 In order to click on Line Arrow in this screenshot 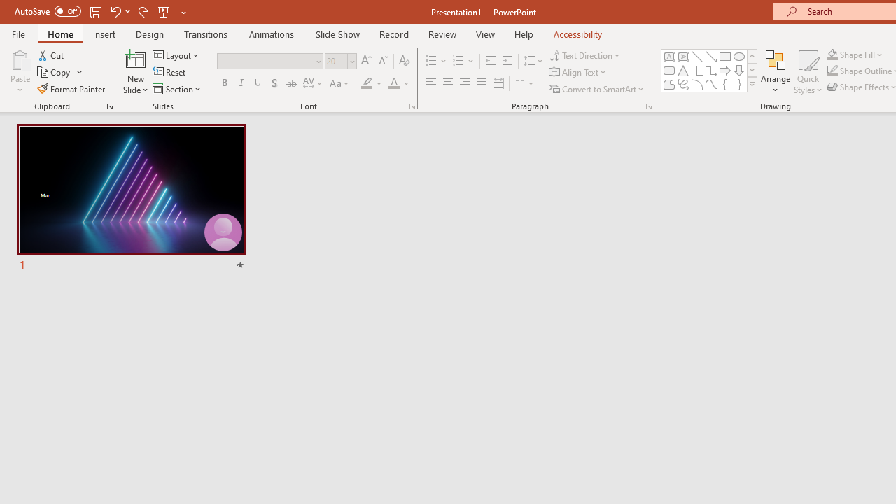, I will do `click(711, 56)`.